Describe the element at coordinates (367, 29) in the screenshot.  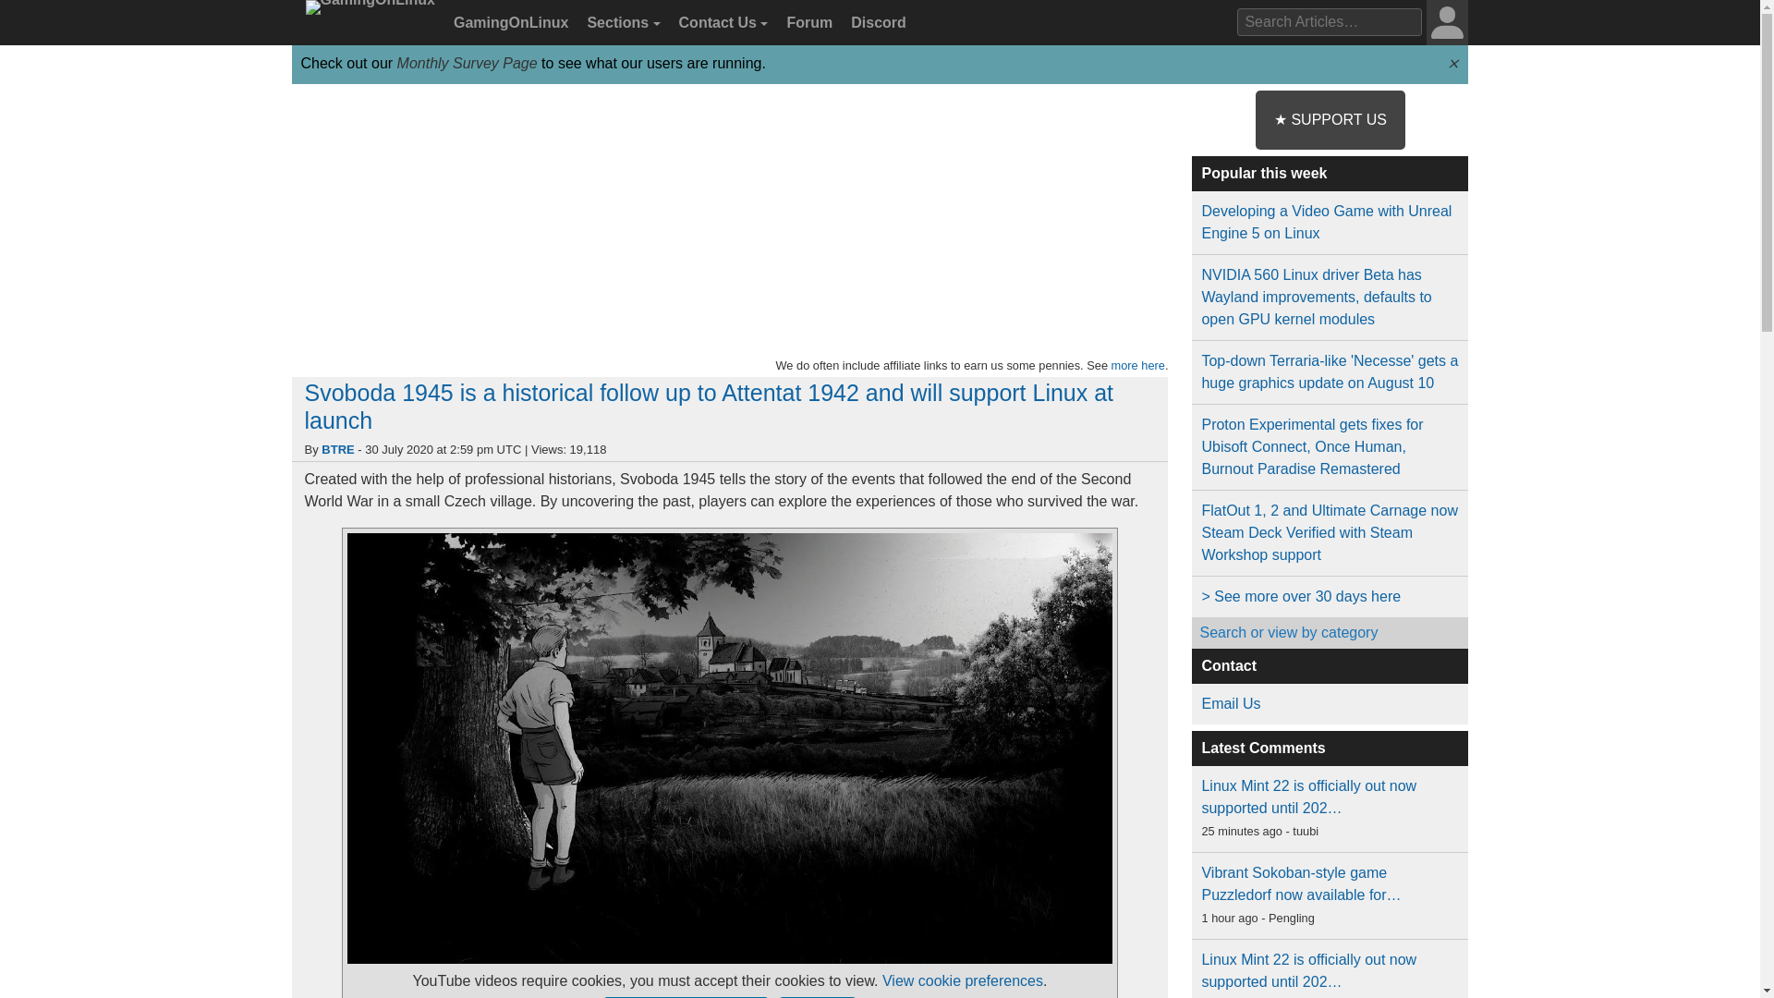
I see `GamingOnLinux Home` at that location.